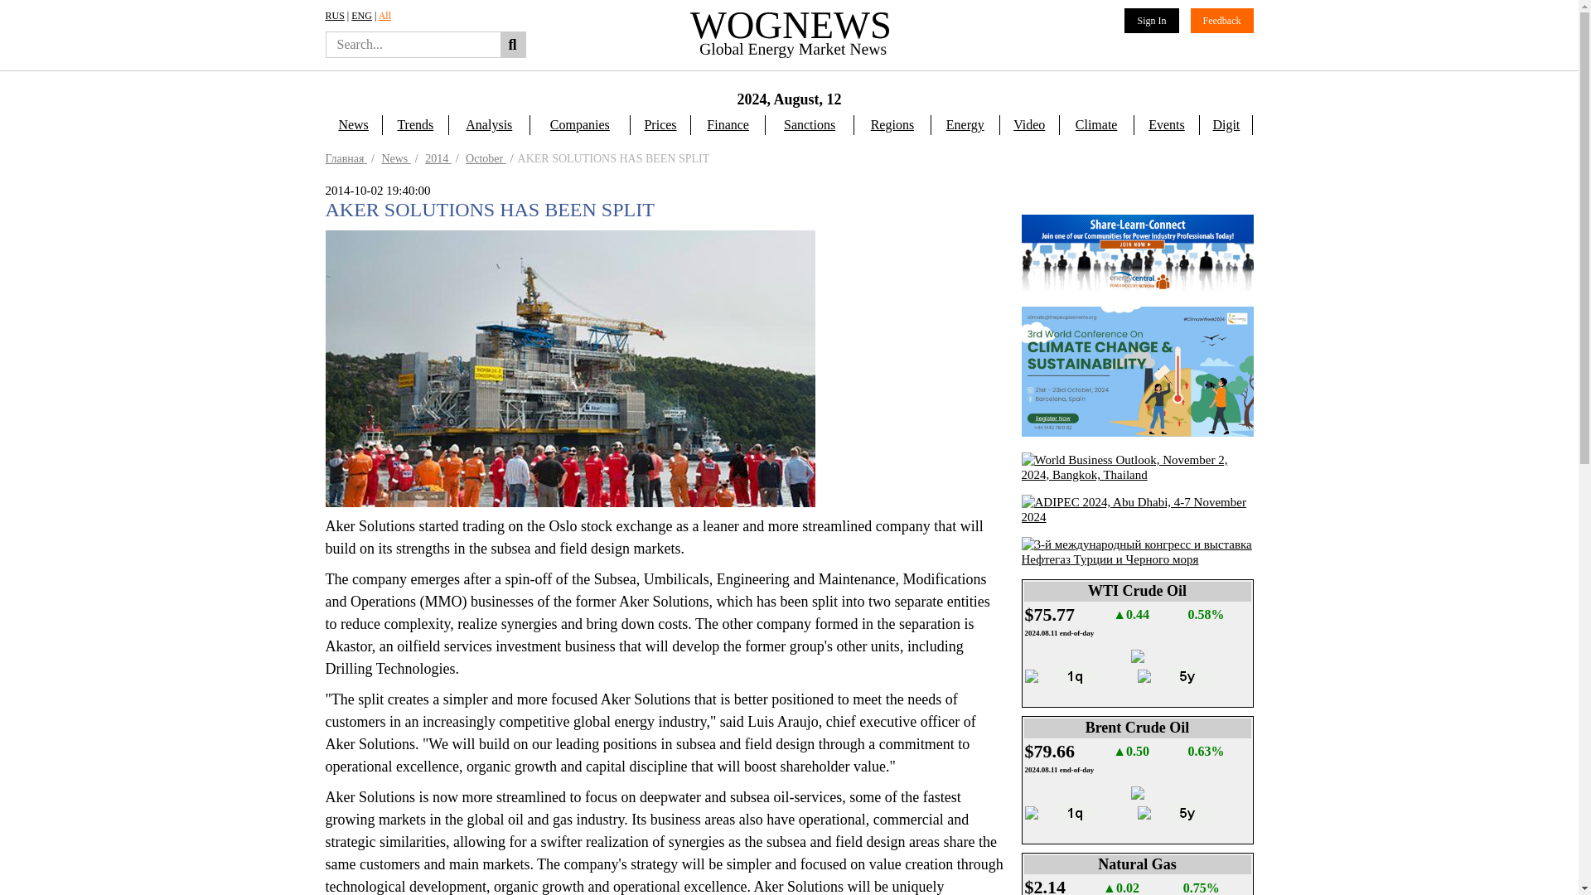 The height and width of the screenshot is (895, 1591). Describe the element at coordinates (384, 15) in the screenshot. I see `All` at that location.